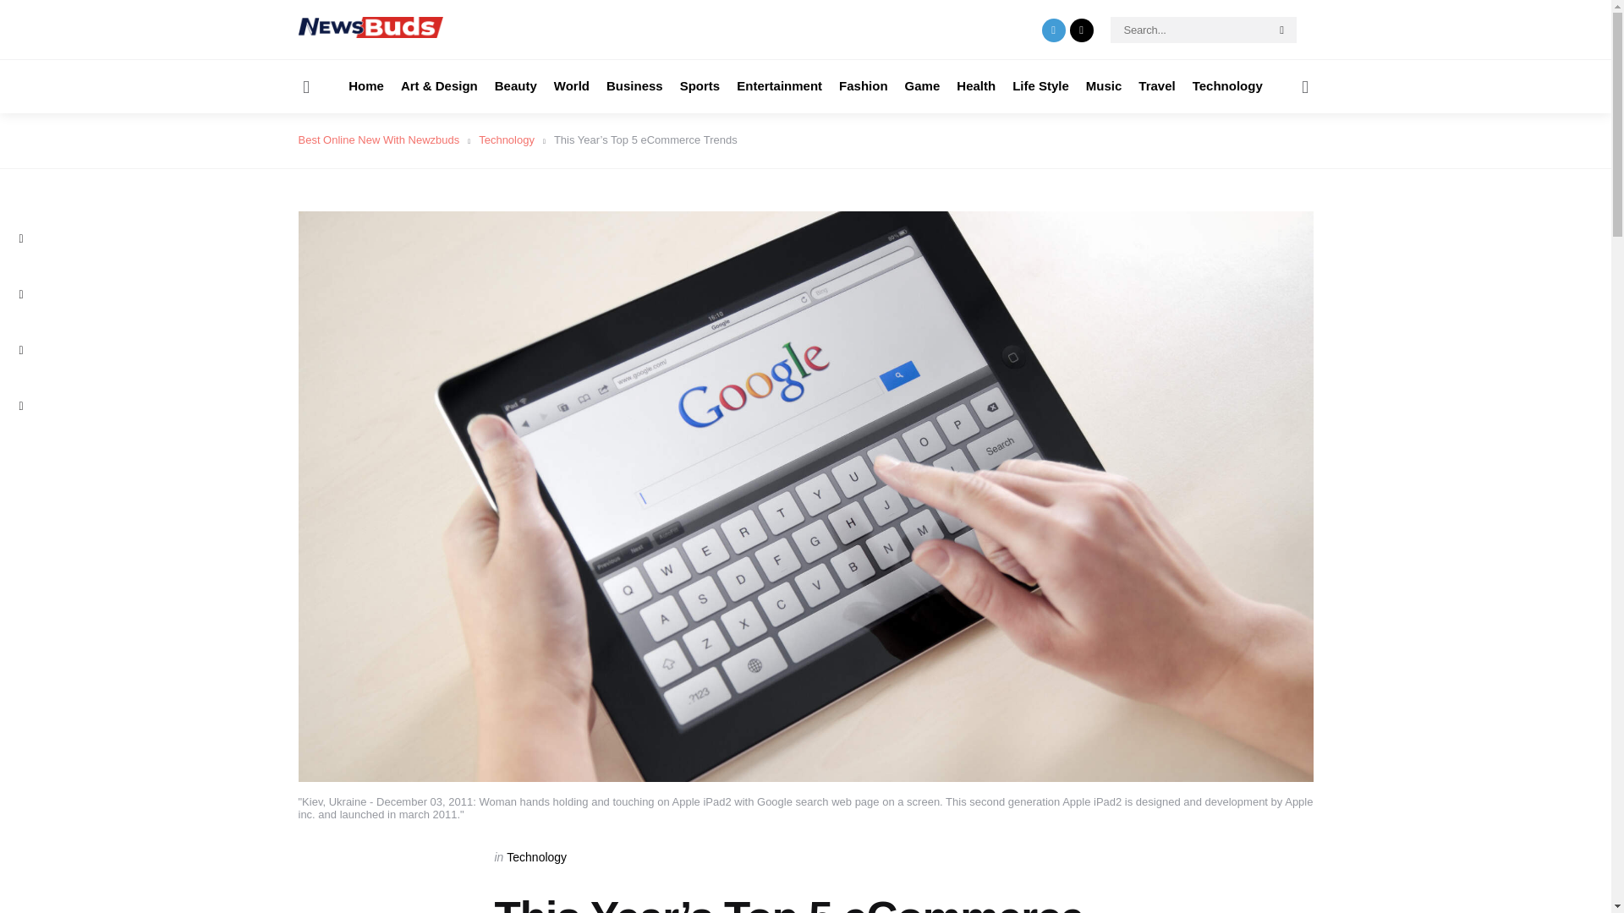 This screenshot has width=1624, height=913. What do you see at coordinates (506, 139) in the screenshot?
I see `Go to the Technology Category archives.` at bounding box center [506, 139].